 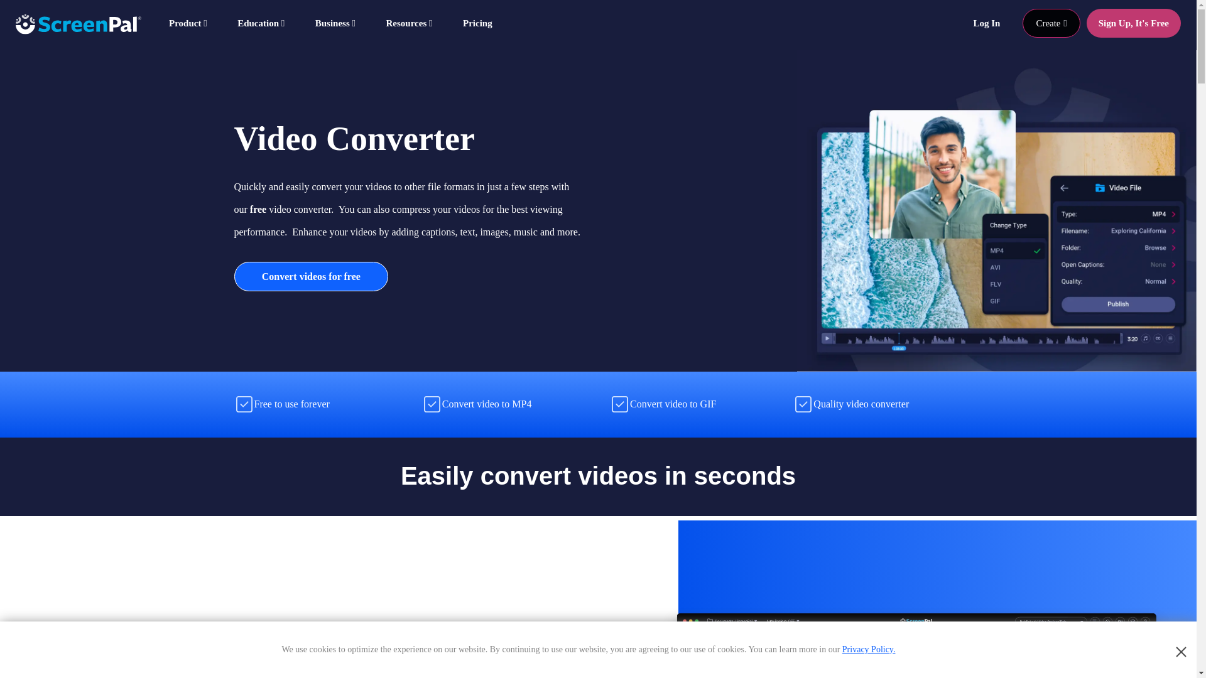 I want to click on Convert video to MP4, so click(x=432, y=404).